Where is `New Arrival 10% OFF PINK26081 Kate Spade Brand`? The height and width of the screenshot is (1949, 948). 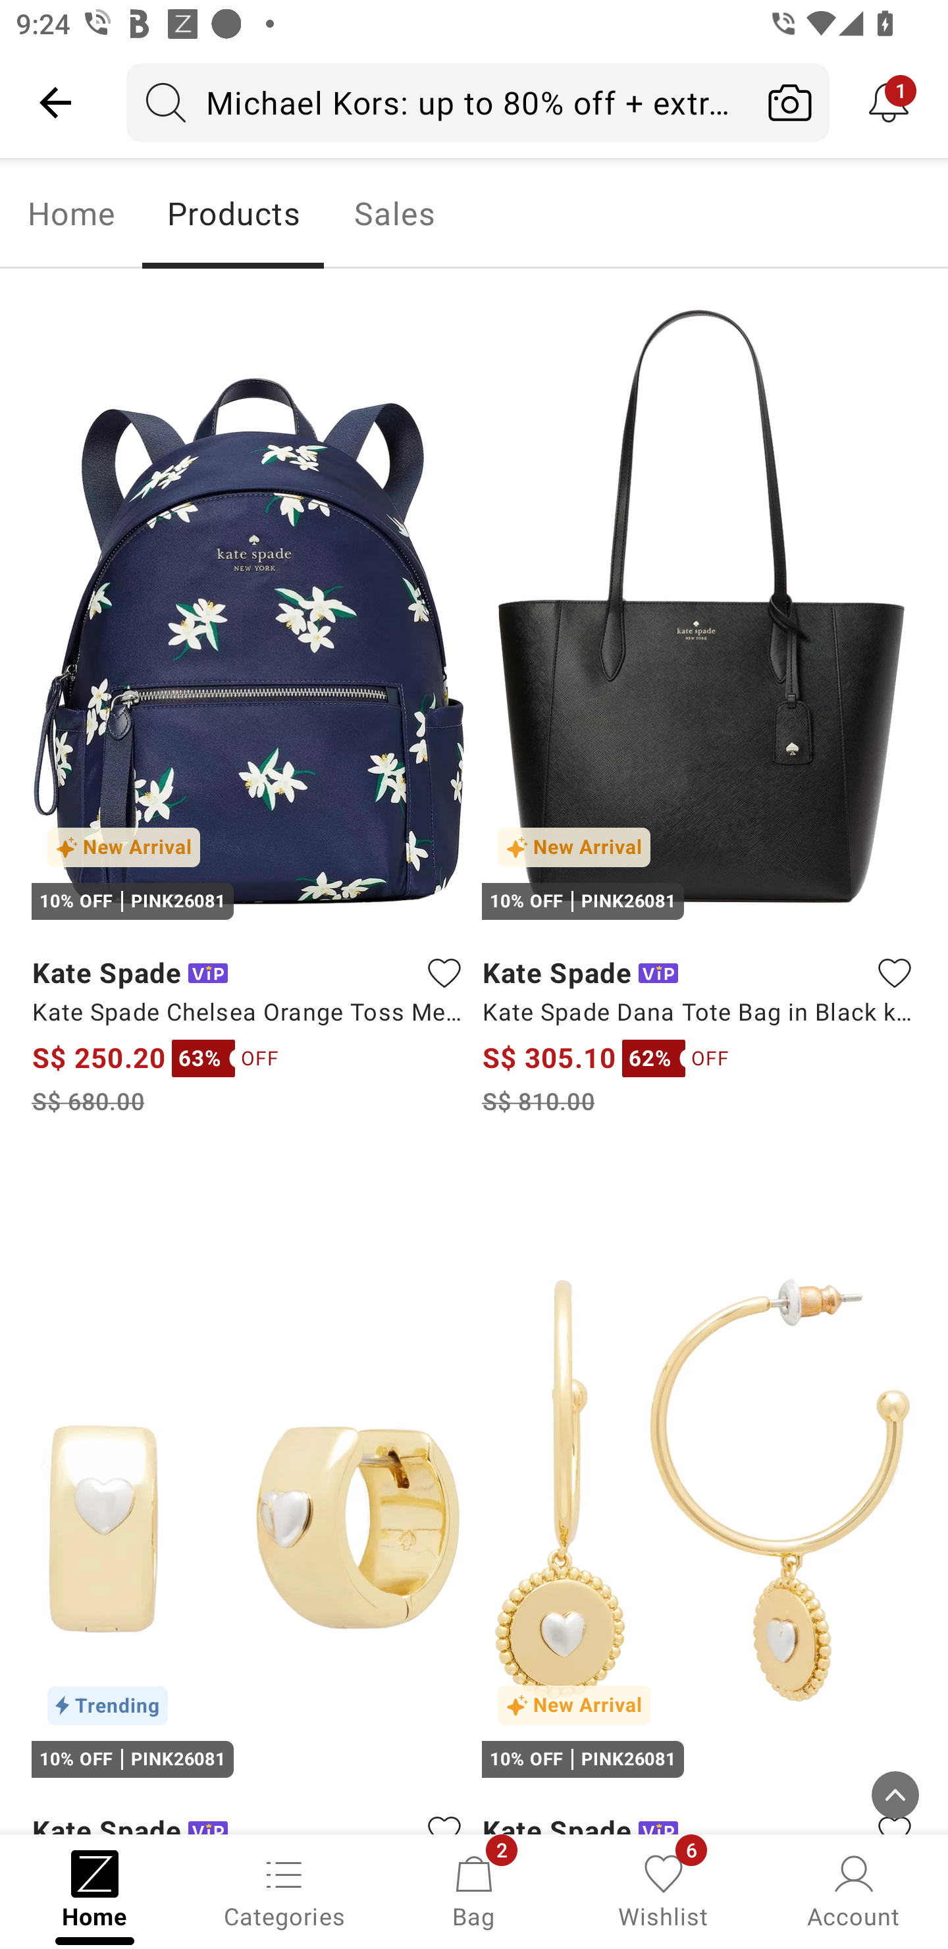
New Arrival 10% OFF PINK26081 Kate Spade Brand is located at coordinates (699, 1499).